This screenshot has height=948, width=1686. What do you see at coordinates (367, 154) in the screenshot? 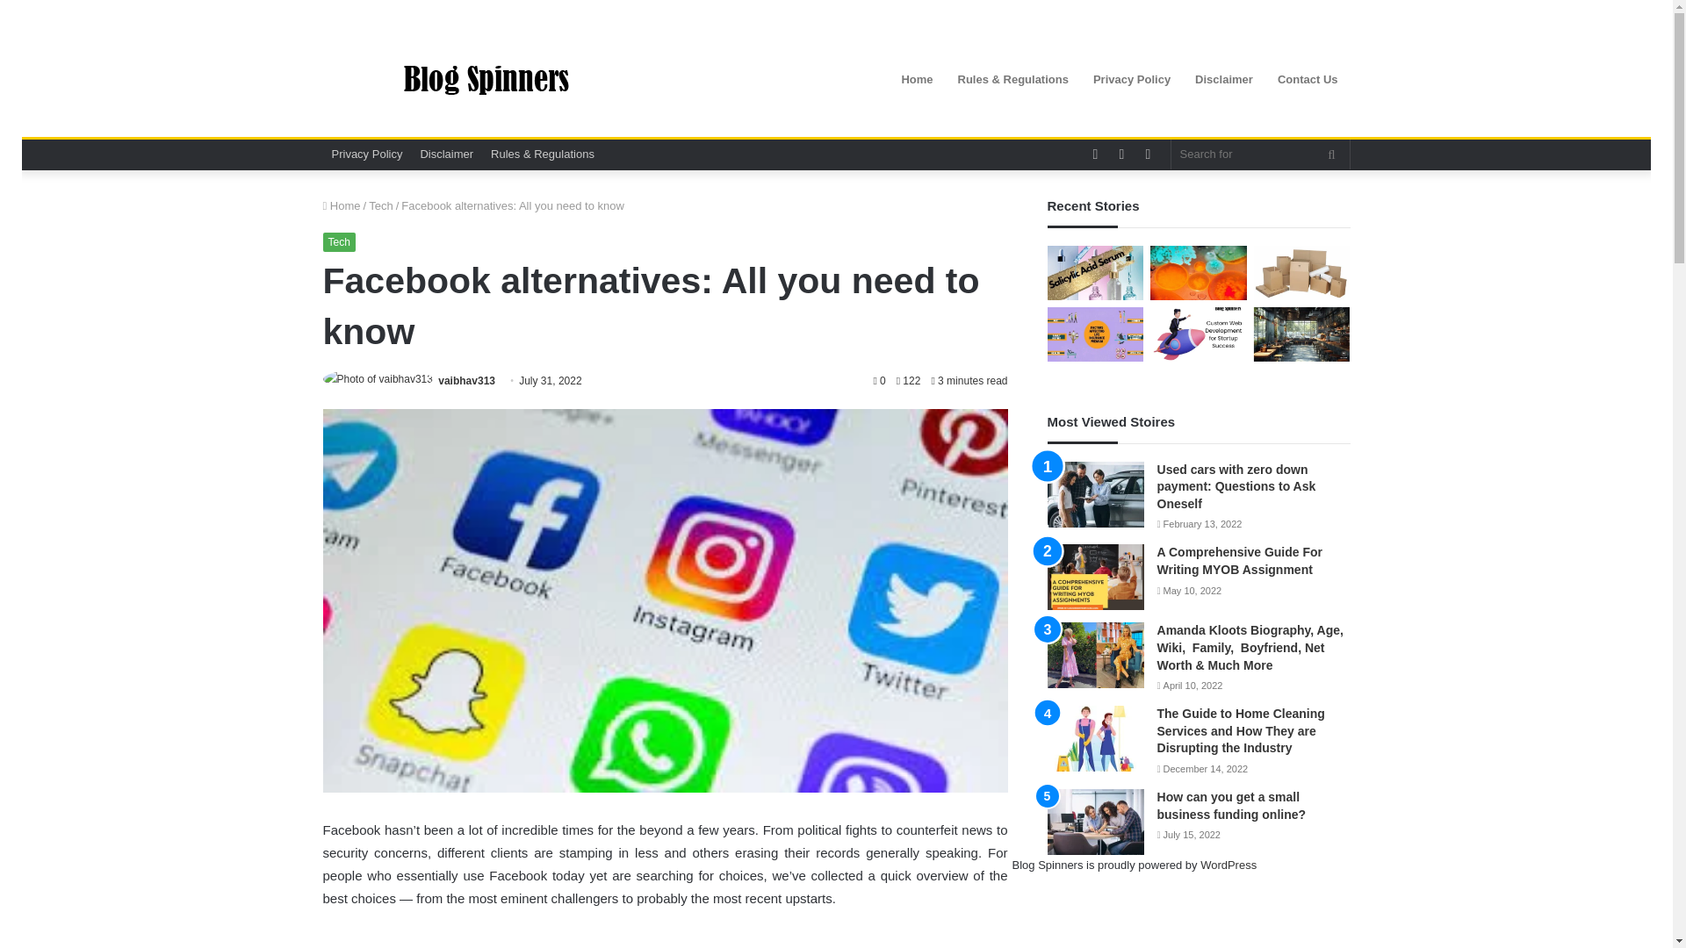
I see `Privacy Policy` at bounding box center [367, 154].